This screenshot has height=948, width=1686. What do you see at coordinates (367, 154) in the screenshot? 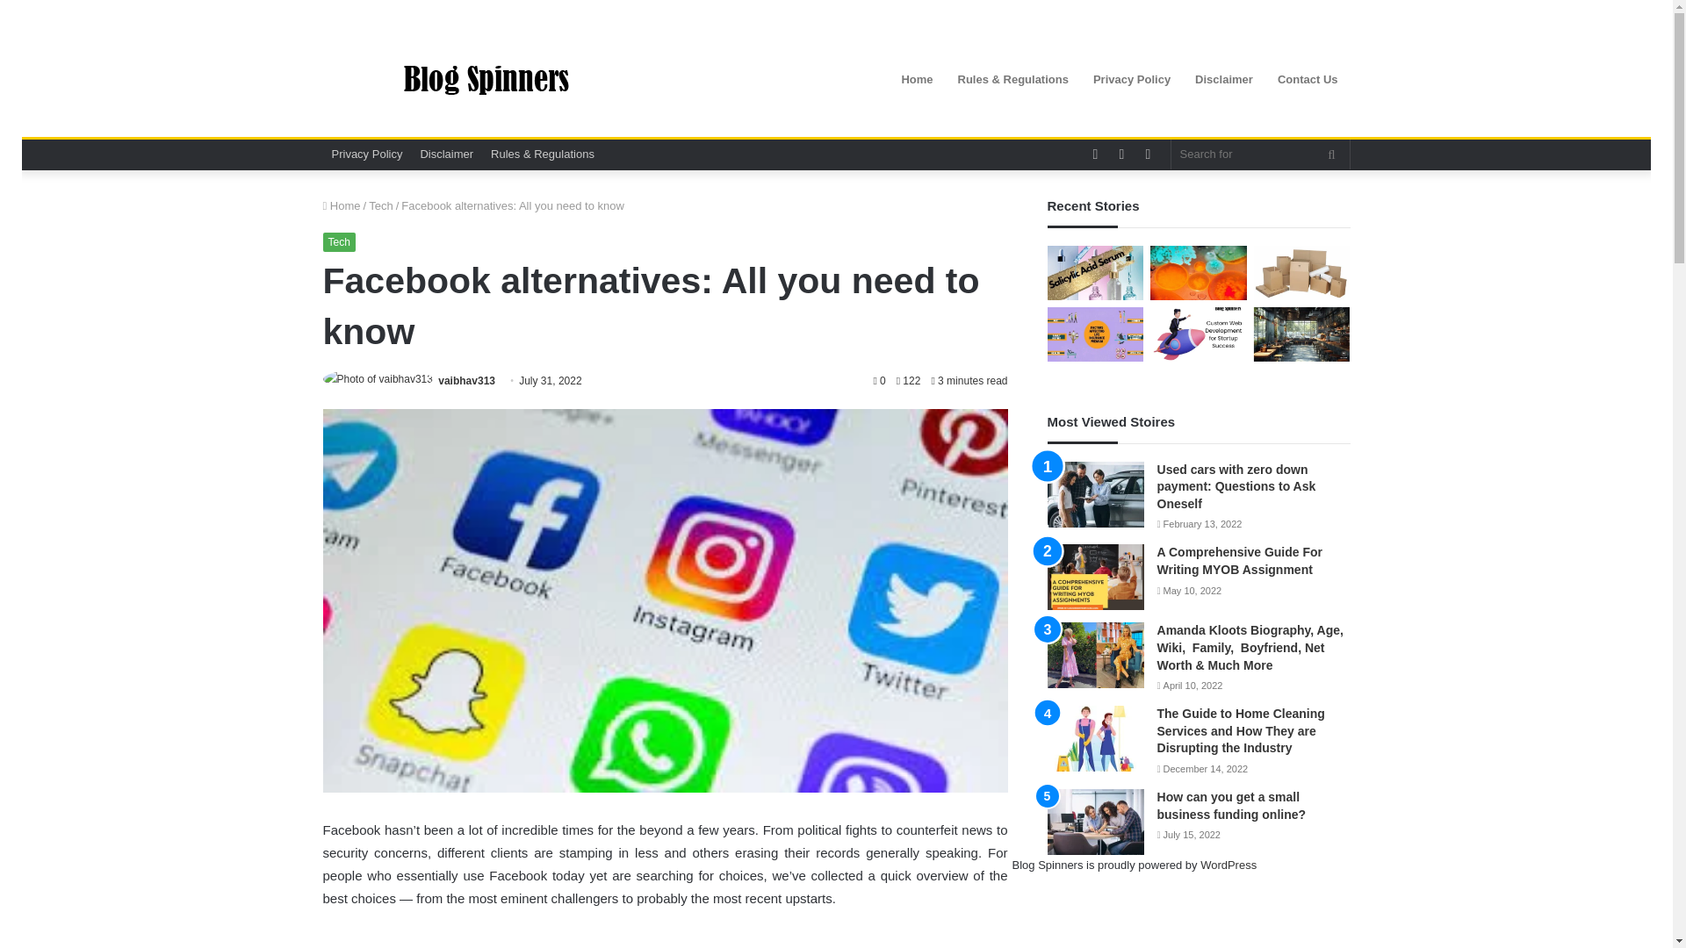
I see `Privacy Policy` at bounding box center [367, 154].